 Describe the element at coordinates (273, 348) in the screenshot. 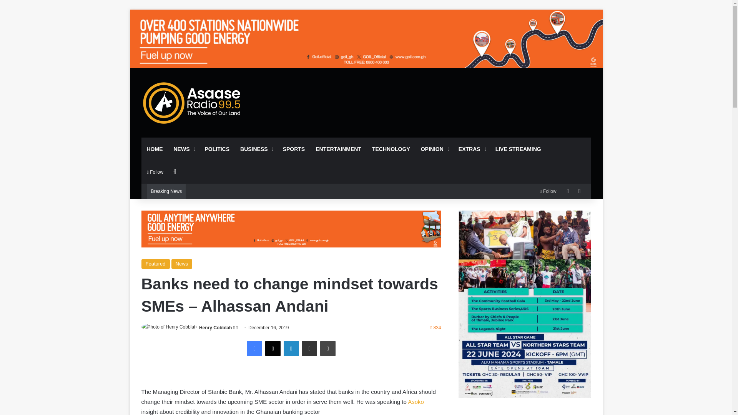

I see `X` at that location.